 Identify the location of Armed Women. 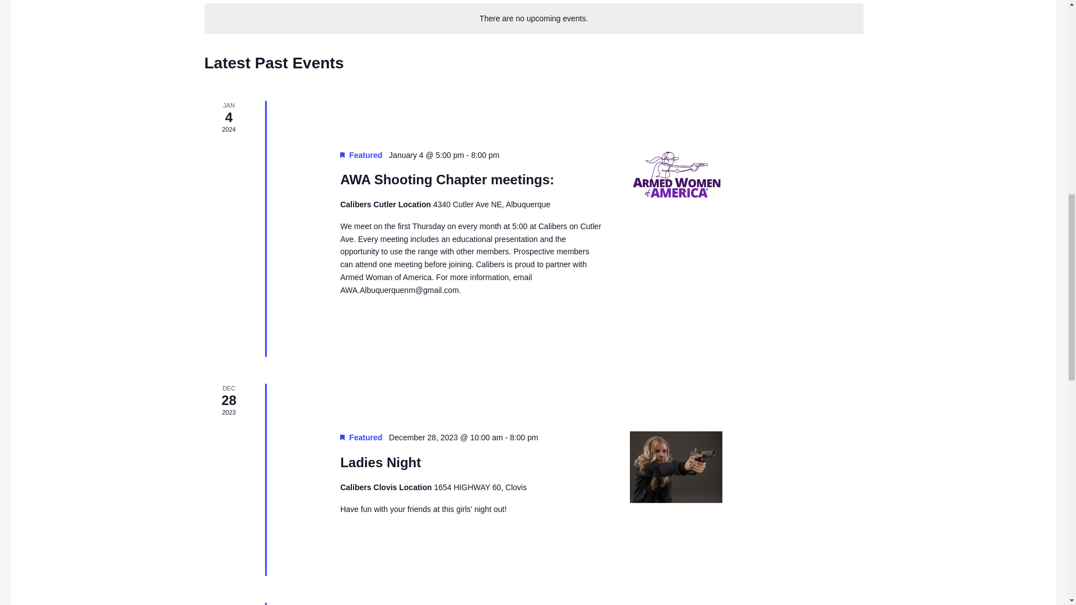
(676, 175).